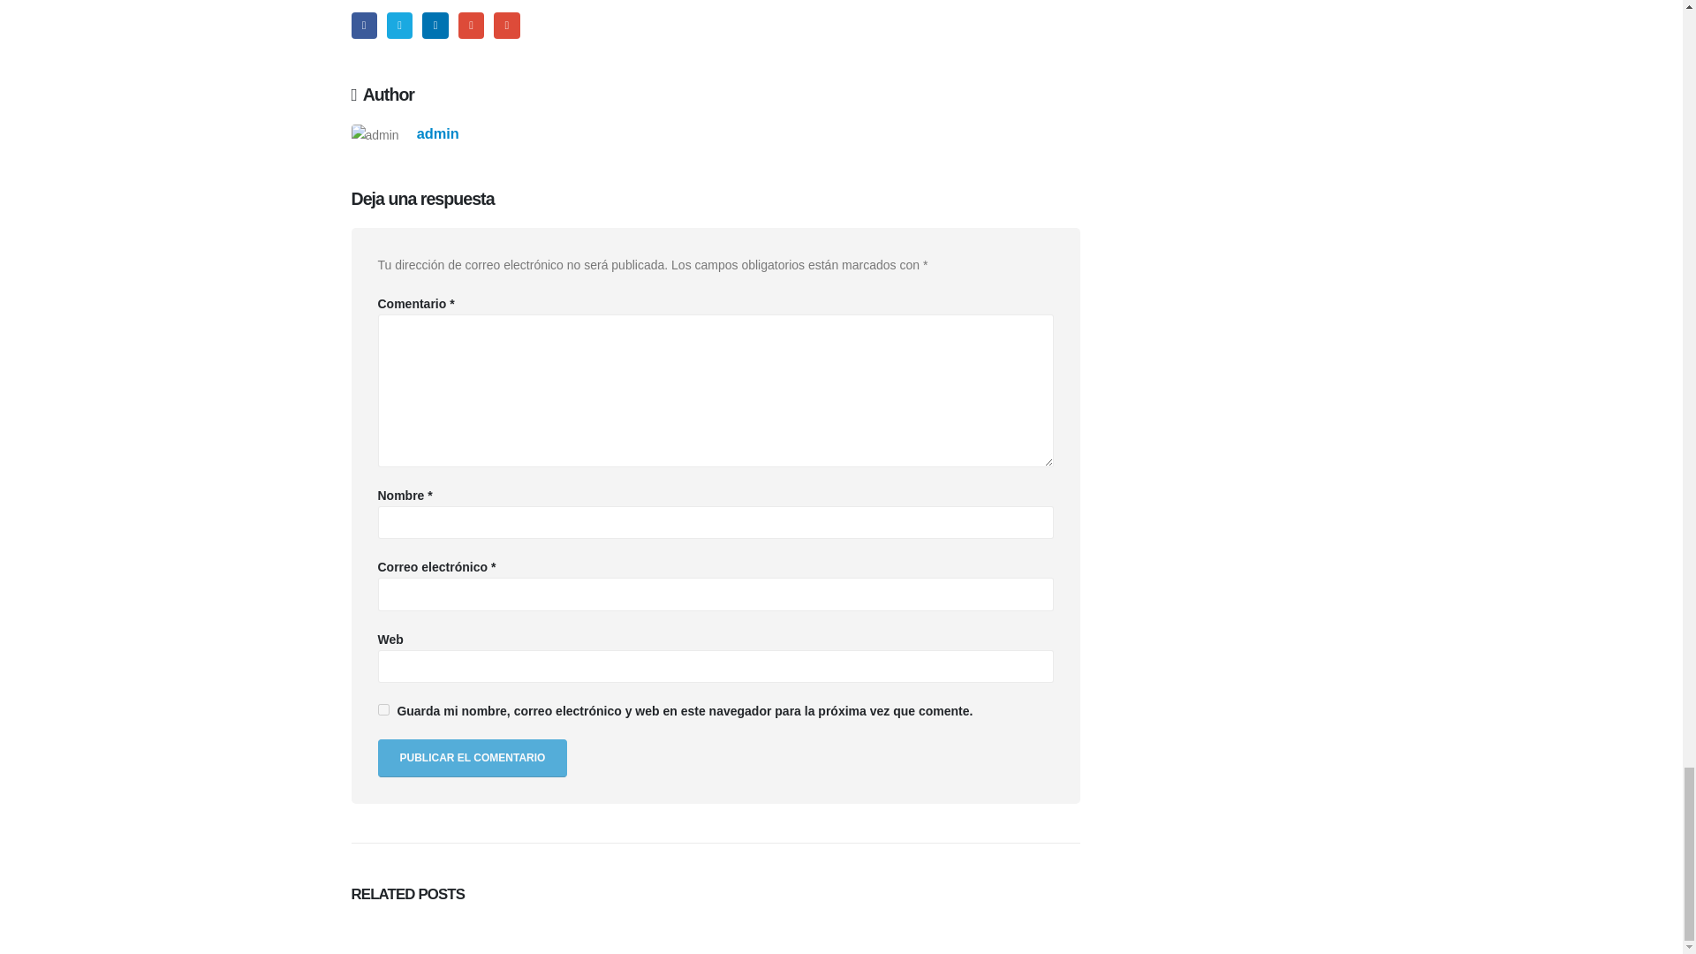 The image size is (1696, 954). I want to click on Twitter, so click(399, 25).